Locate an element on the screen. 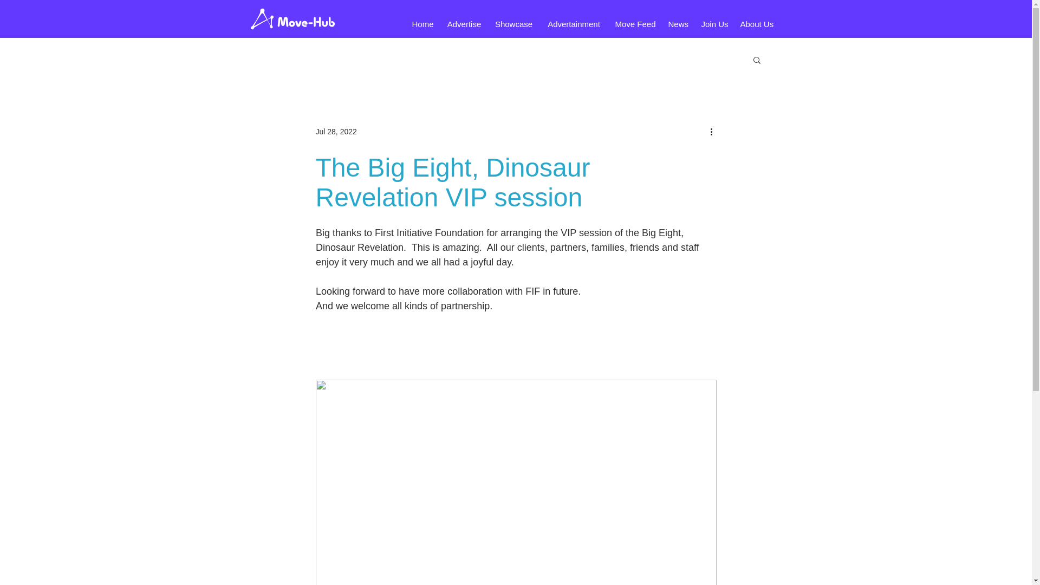 The image size is (1040, 585). Home is located at coordinates (422, 24).